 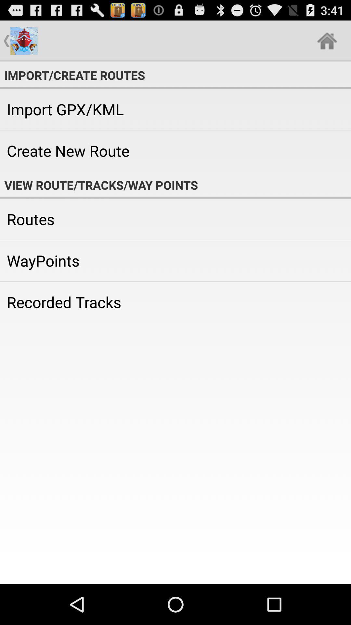 What do you see at coordinates (175, 151) in the screenshot?
I see `turn off icon below the import gpx/kml icon` at bounding box center [175, 151].